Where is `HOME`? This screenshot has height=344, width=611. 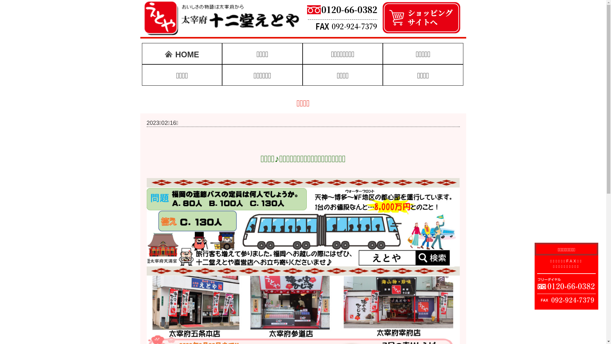
HOME is located at coordinates (182, 54).